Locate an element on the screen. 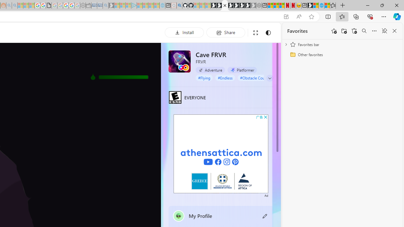 Image resolution: width=404 pixels, height=227 pixels. github - Search is located at coordinates (179, 6).